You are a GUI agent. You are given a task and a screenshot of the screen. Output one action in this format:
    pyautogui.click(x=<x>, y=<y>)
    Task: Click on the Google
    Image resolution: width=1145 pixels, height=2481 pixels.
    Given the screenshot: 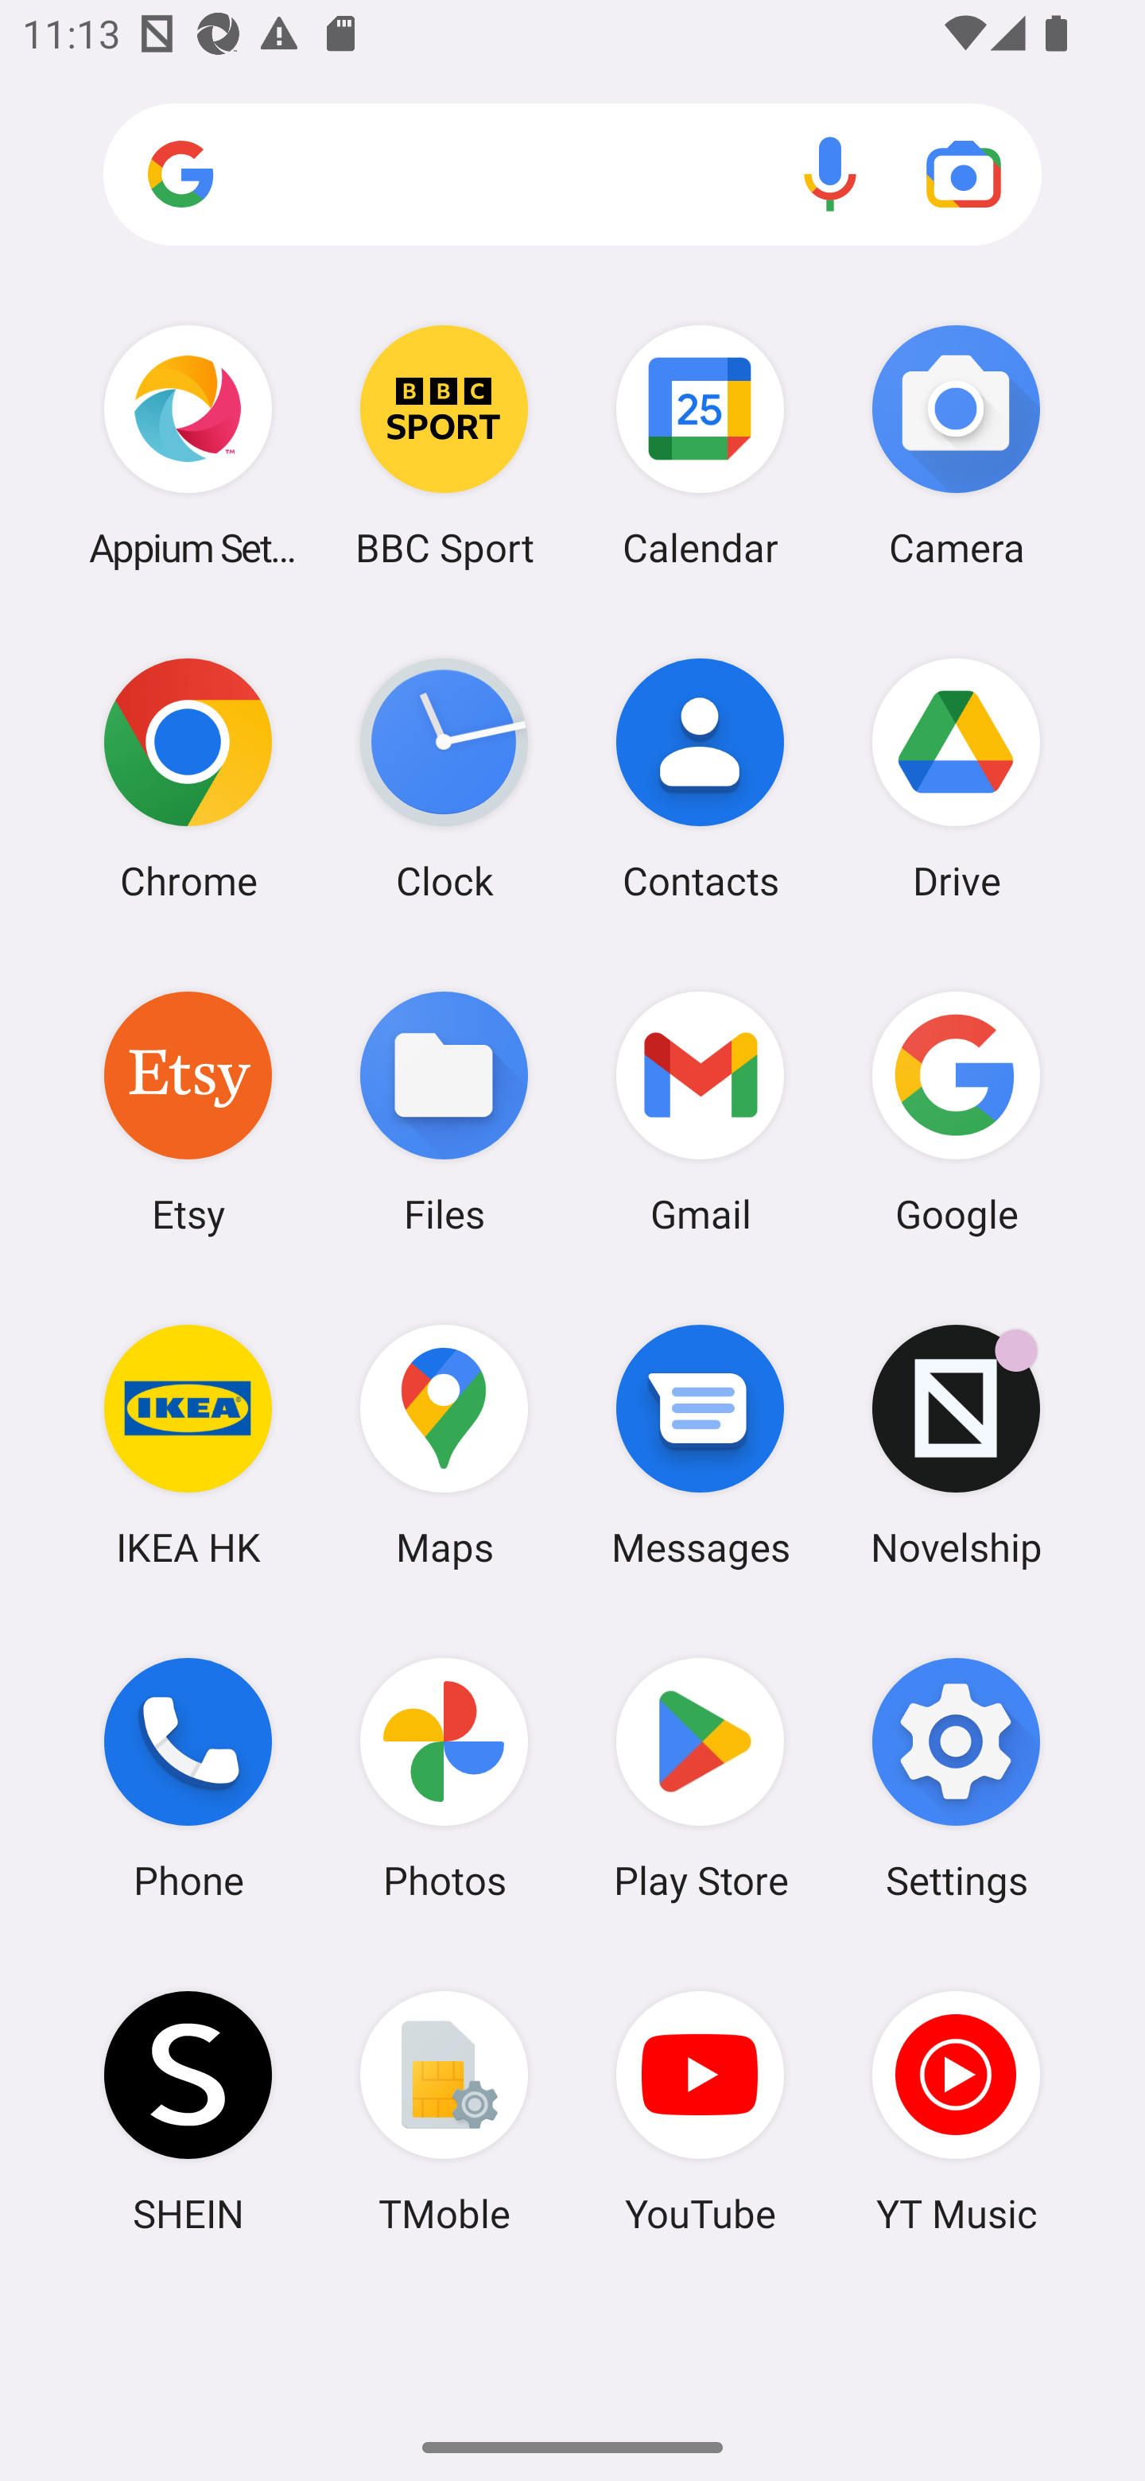 What is the action you would take?
    pyautogui.click(x=956, y=1111)
    